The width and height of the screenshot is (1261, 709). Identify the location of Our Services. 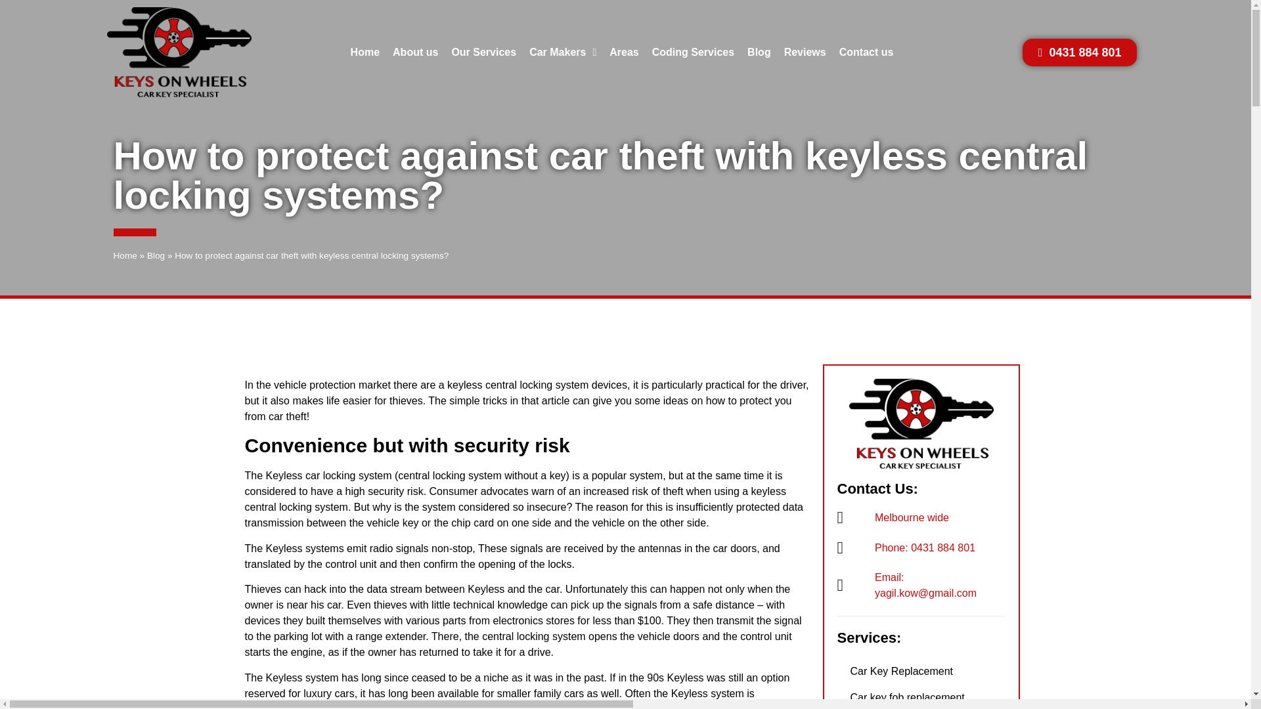
(483, 53).